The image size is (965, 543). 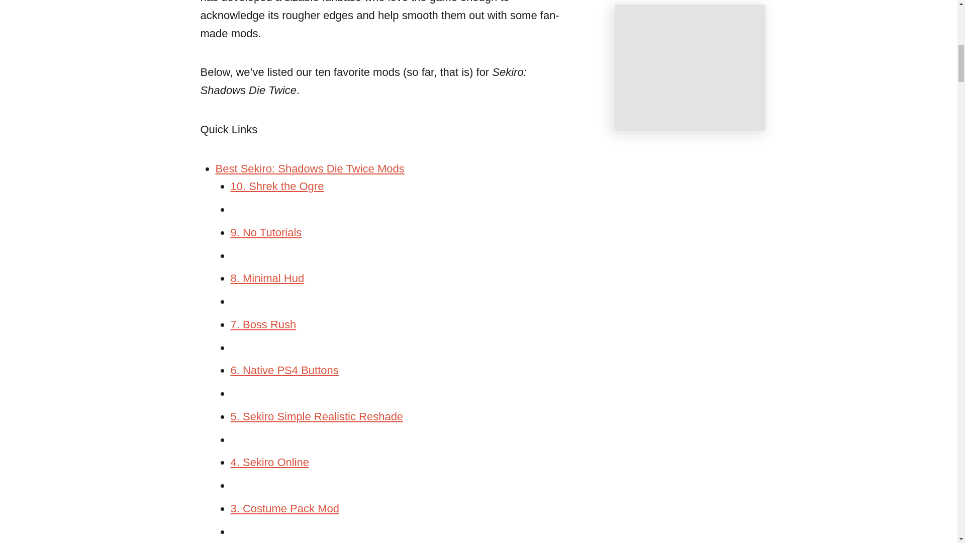 I want to click on Best Sekiro: Shadows Die Twice Mods, so click(x=310, y=168).